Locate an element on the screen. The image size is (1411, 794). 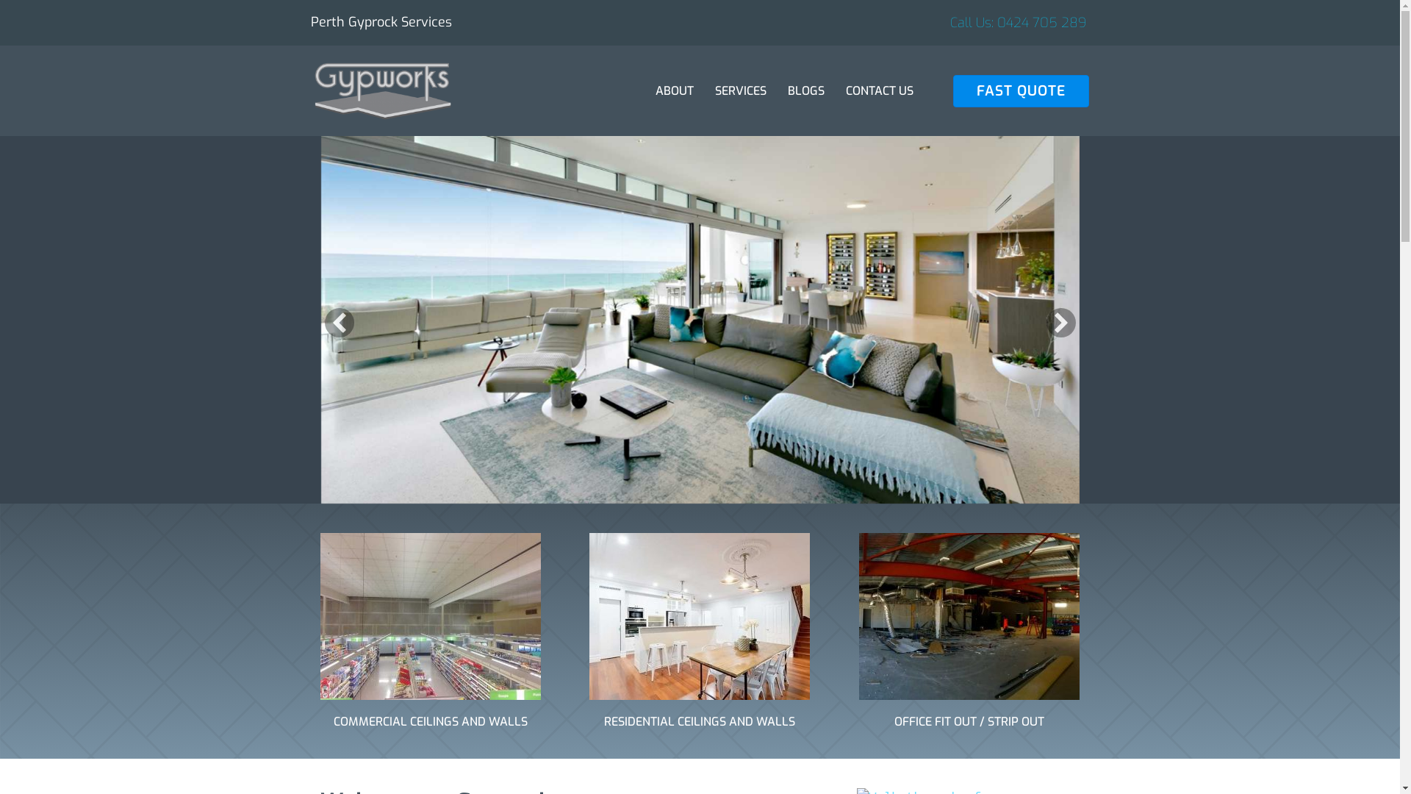
CONTACT US is located at coordinates (880, 91).